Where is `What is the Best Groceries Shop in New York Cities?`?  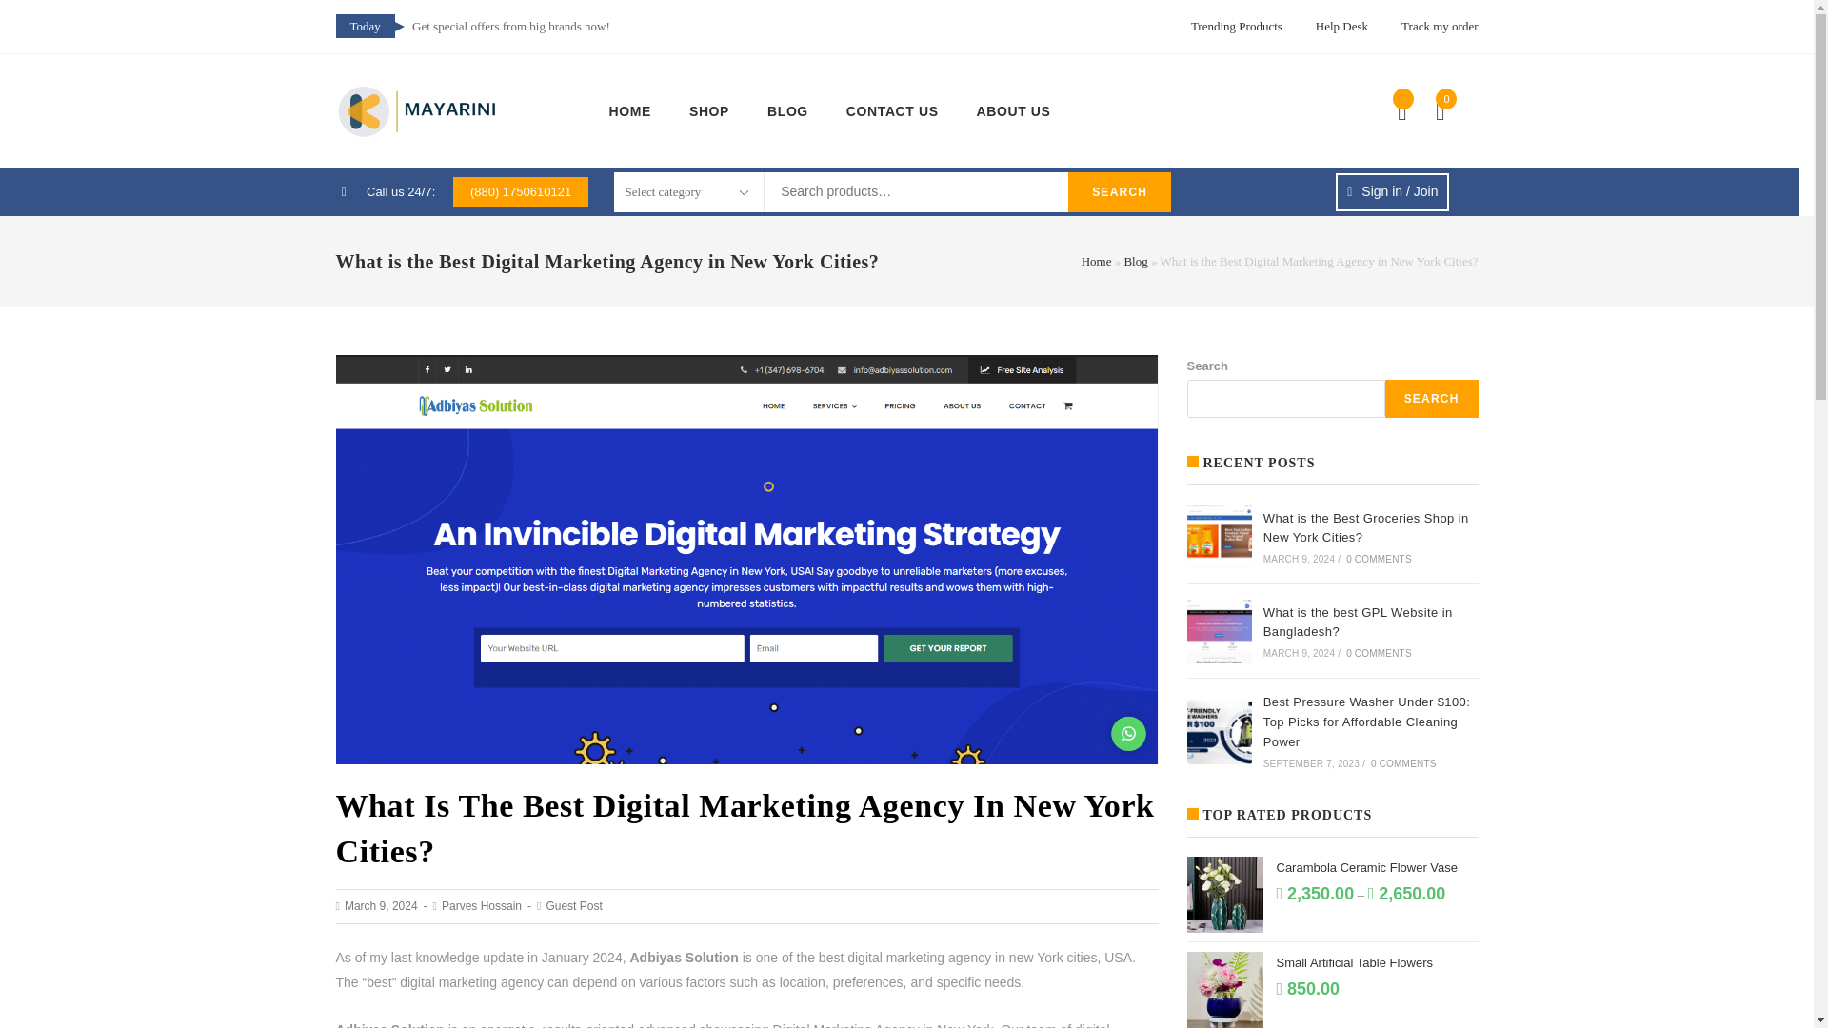
What is the Best Groceries Shop in New York Cities? is located at coordinates (1219, 537).